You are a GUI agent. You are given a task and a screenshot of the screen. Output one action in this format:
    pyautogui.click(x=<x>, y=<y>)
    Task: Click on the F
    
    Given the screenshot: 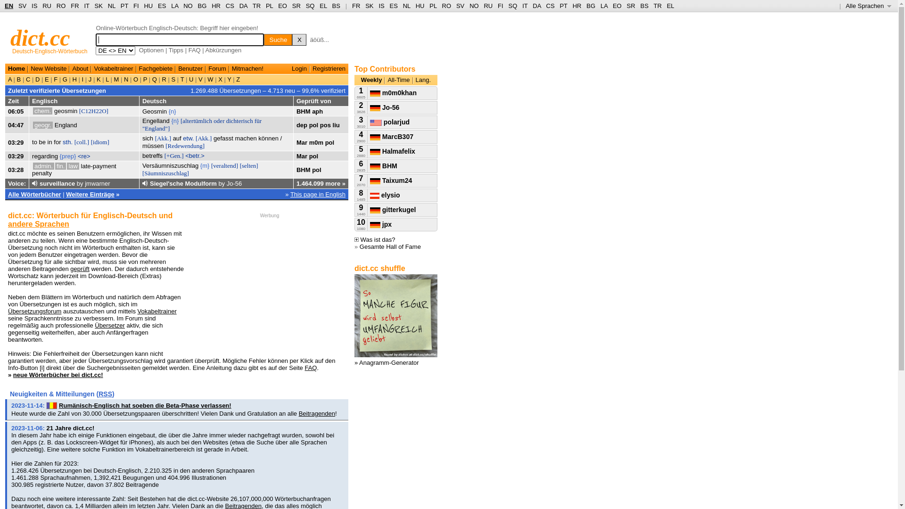 What is the action you would take?
    pyautogui.click(x=56, y=79)
    